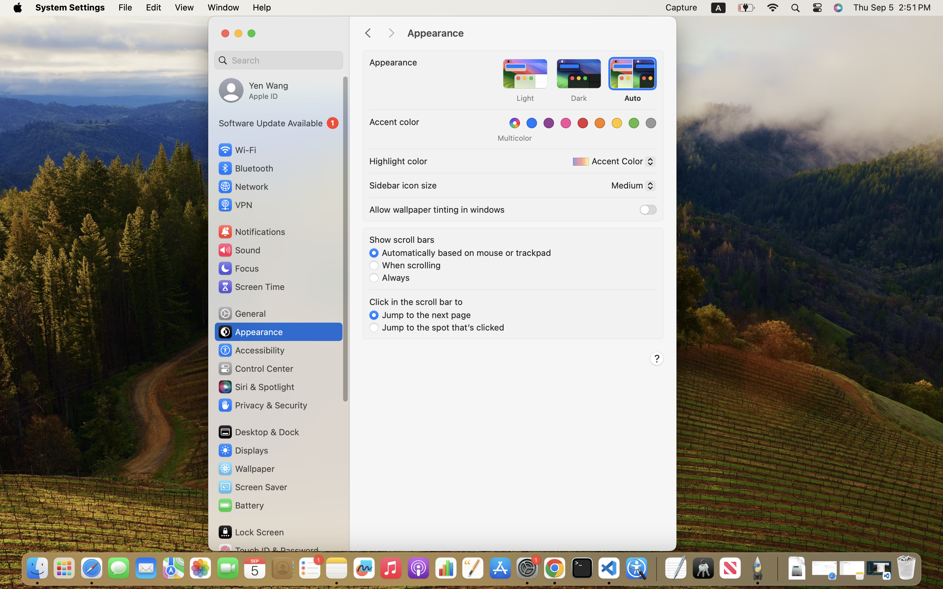 The image size is (943, 589). Describe the element at coordinates (256, 387) in the screenshot. I see `Siri & Spotlight` at that location.